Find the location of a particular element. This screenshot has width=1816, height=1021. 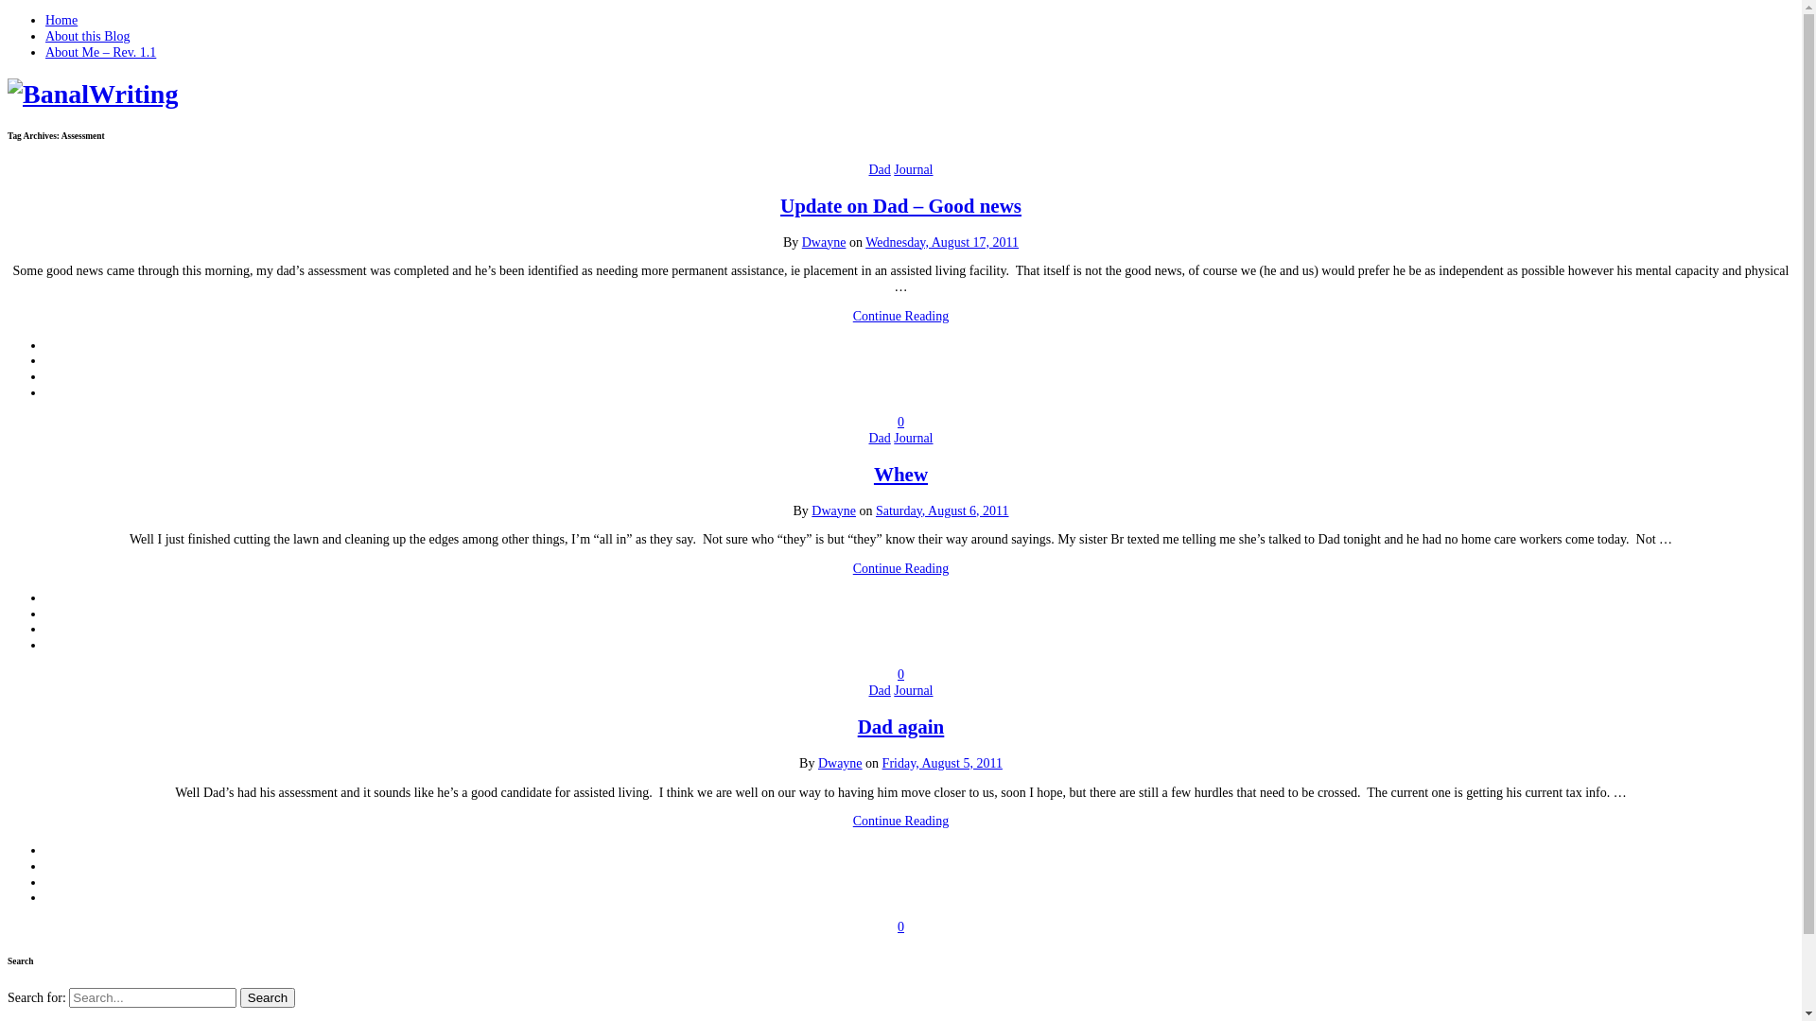

Continue Reading is located at coordinates (901, 569).